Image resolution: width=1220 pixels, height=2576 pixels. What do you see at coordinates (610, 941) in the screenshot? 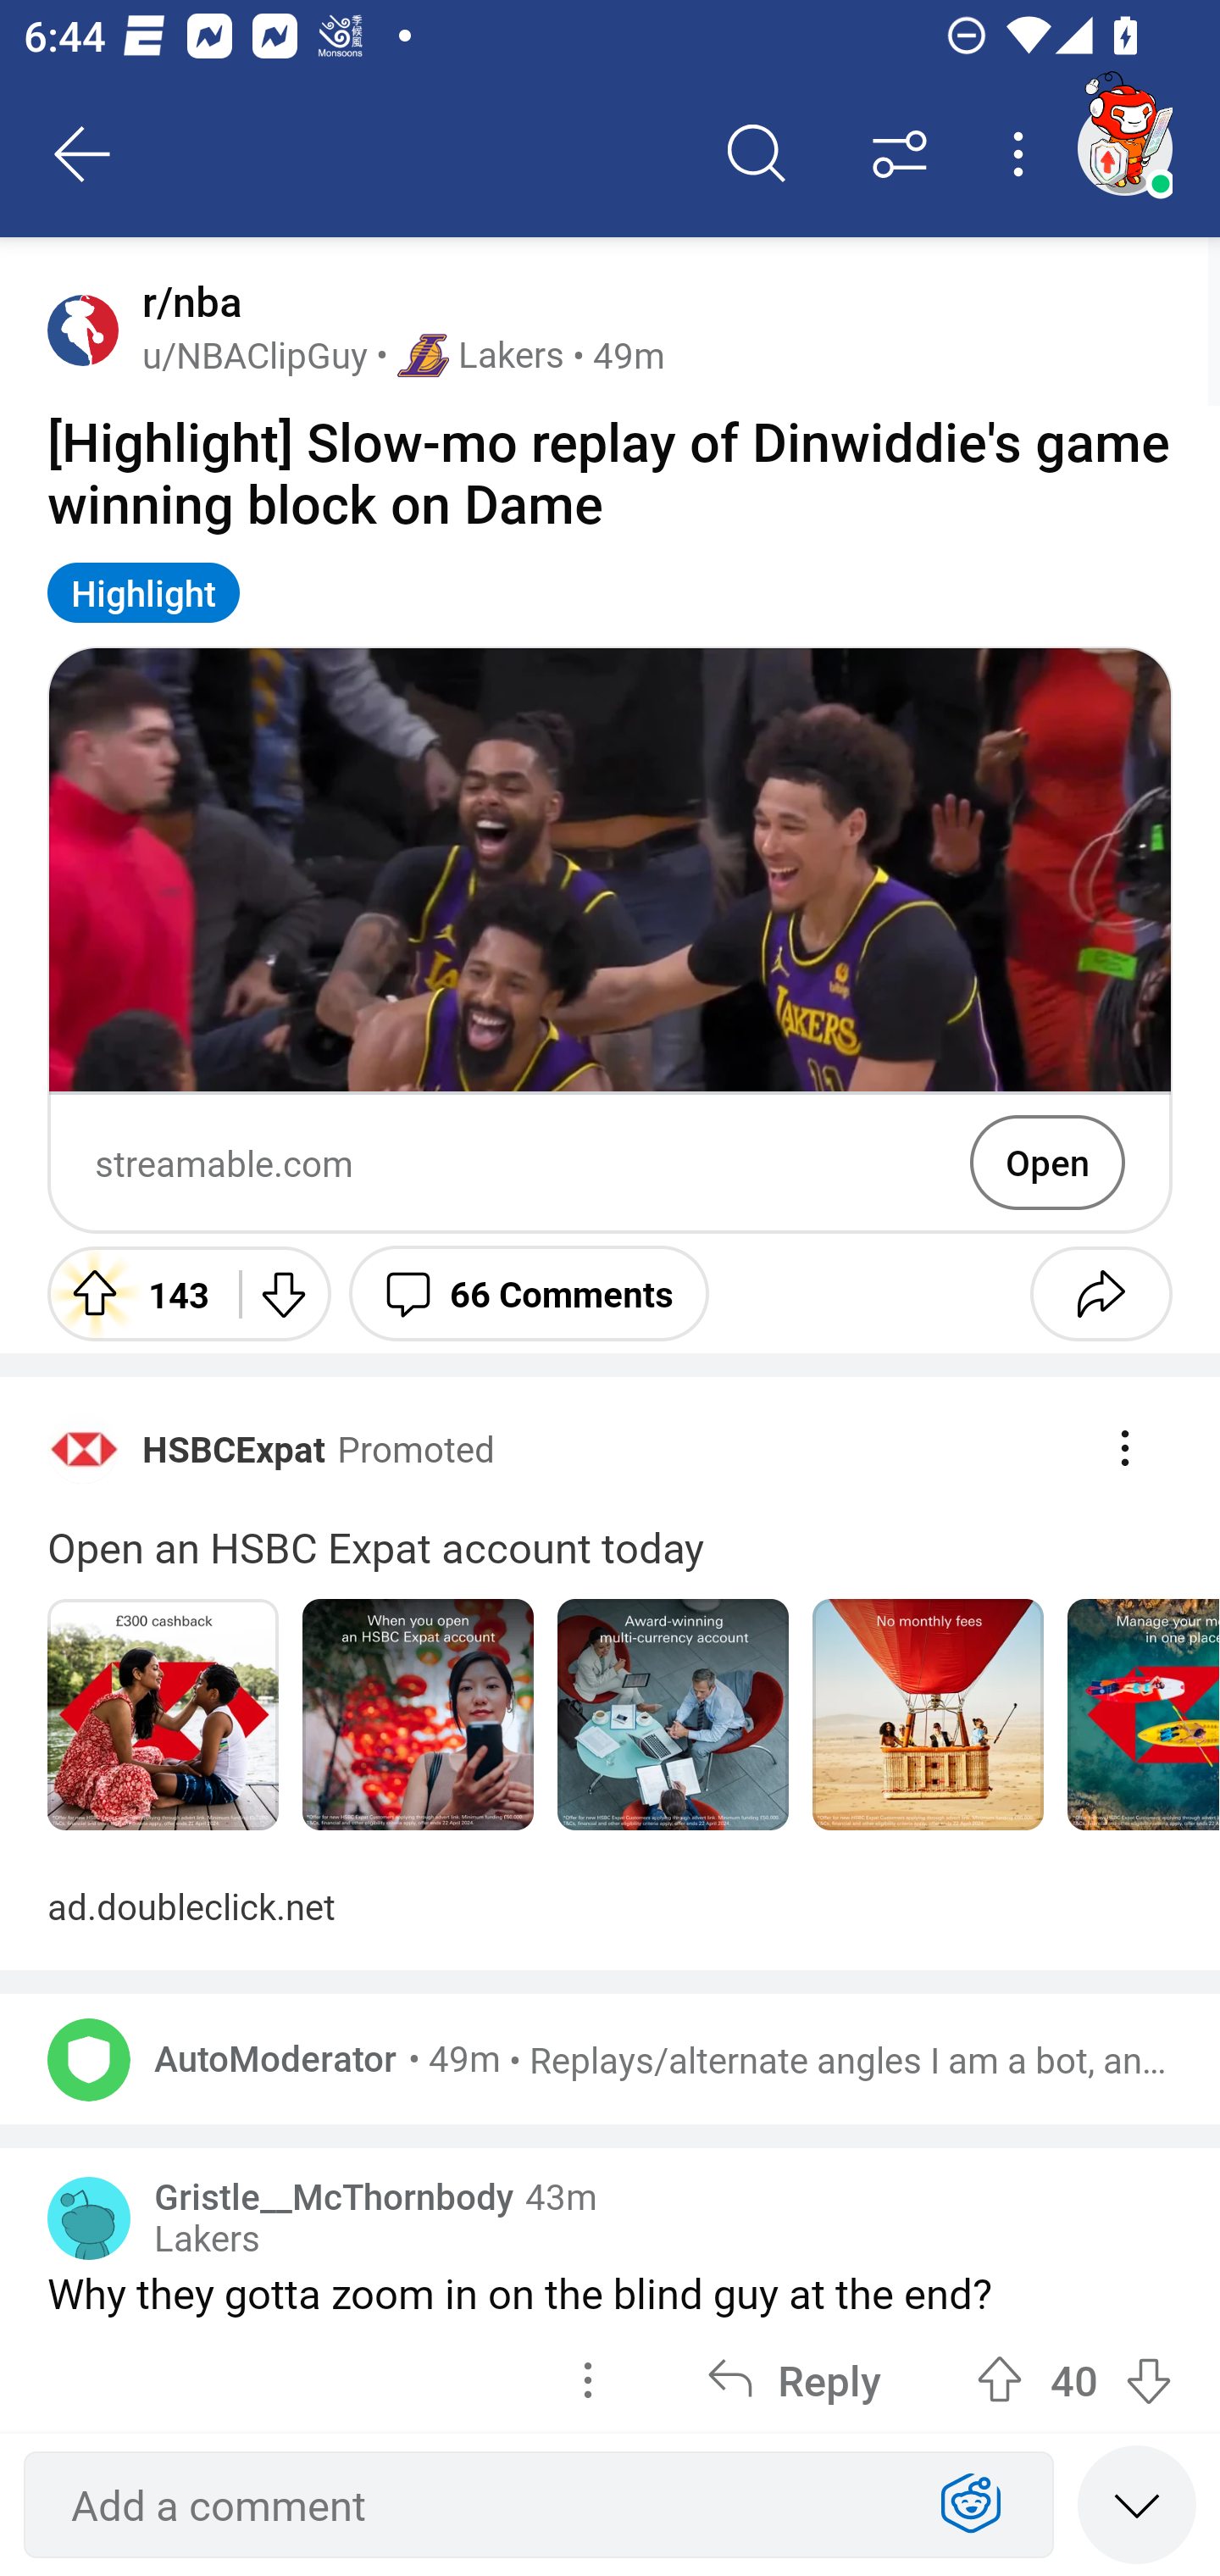
I see `Preview Image streamable.com Open` at bounding box center [610, 941].